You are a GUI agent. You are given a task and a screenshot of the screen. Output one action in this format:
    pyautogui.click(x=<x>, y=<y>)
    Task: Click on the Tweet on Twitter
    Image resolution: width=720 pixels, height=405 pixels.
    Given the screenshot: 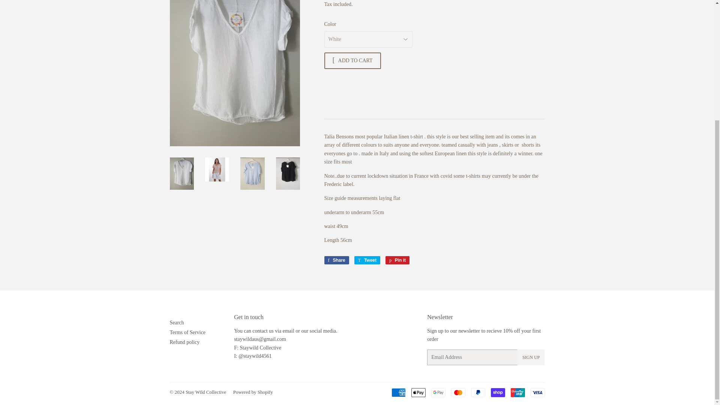 What is the action you would take?
    pyautogui.click(x=367, y=260)
    